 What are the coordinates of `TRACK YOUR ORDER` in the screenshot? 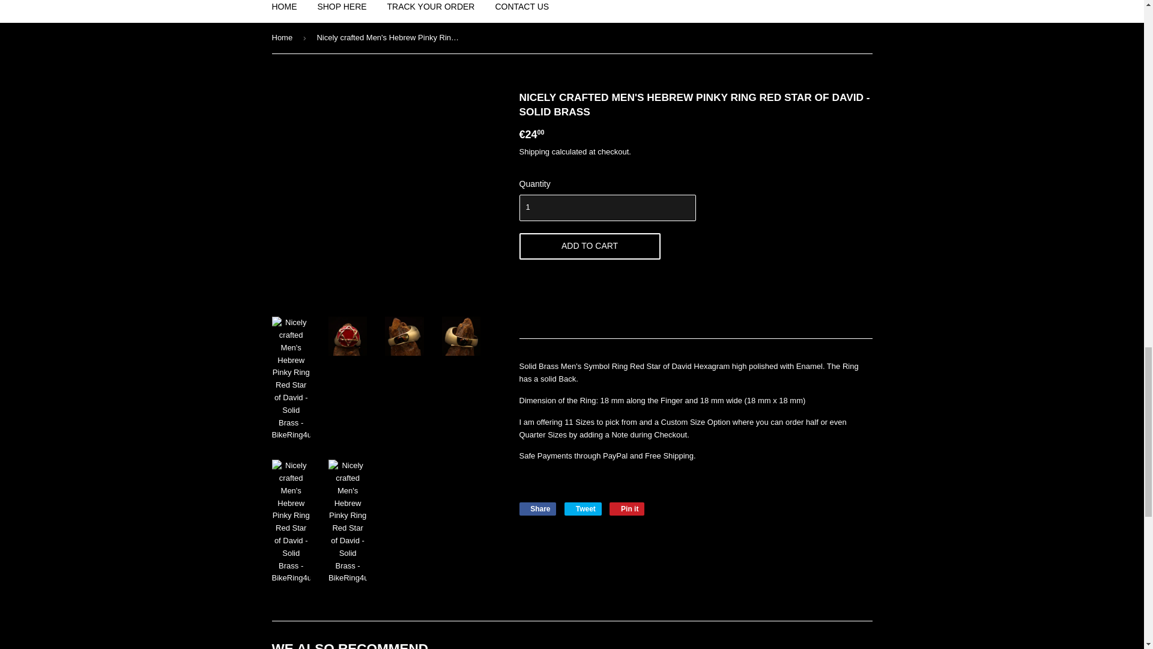 It's located at (521, 11).